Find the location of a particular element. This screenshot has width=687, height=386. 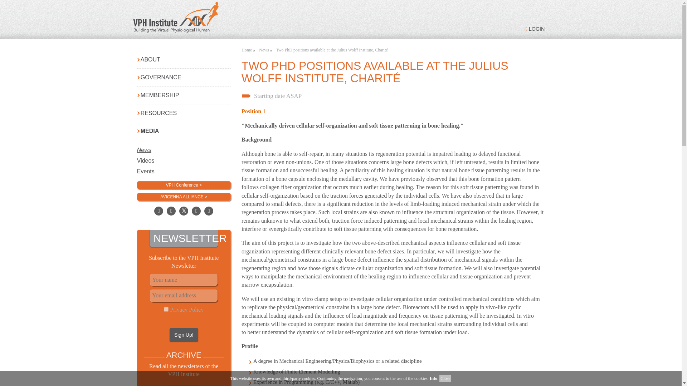

Videos of VPH Institute is located at coordinates (184, 156).